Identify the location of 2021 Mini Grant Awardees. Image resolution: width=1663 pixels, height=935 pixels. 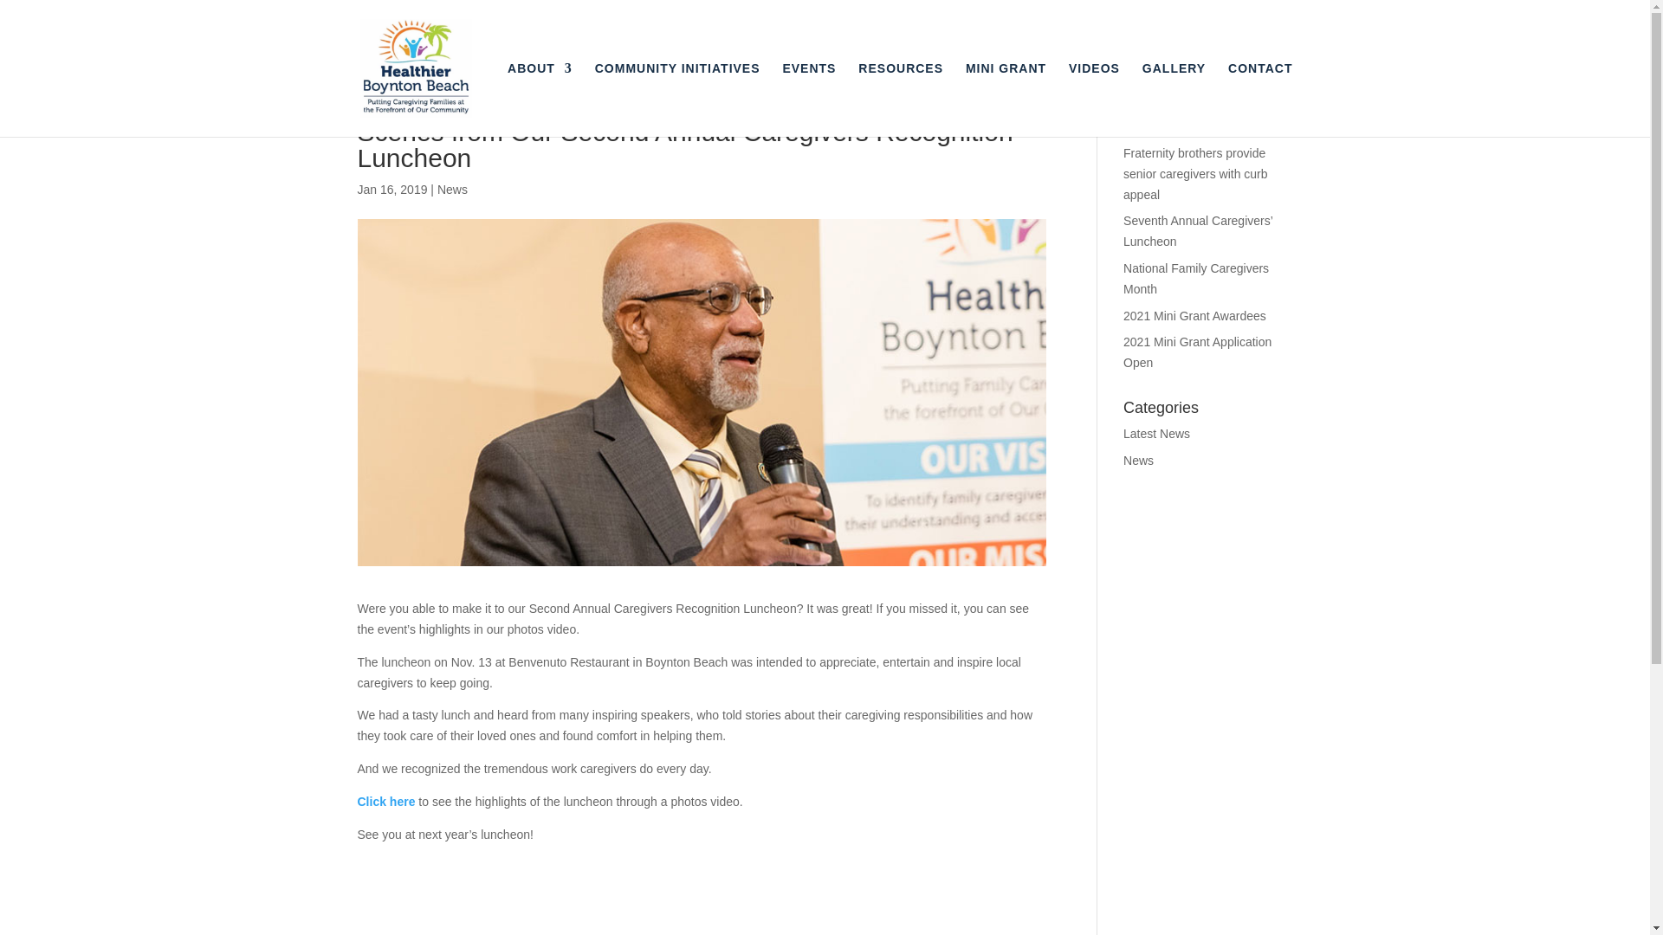
(1194, 315).